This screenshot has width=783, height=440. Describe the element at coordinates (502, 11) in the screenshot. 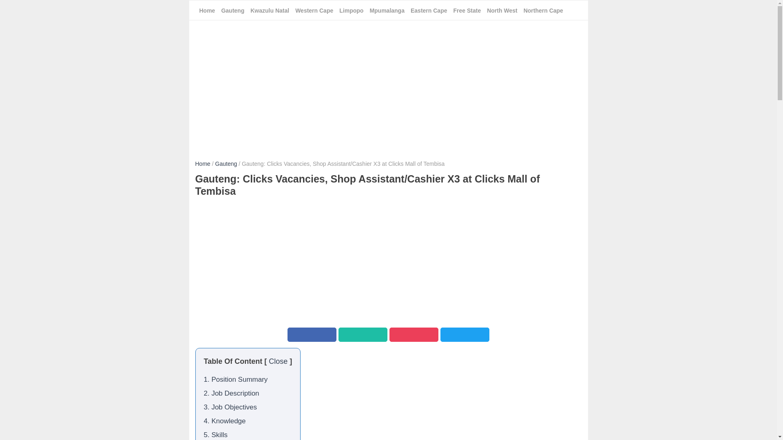

I see `North West` at that location.